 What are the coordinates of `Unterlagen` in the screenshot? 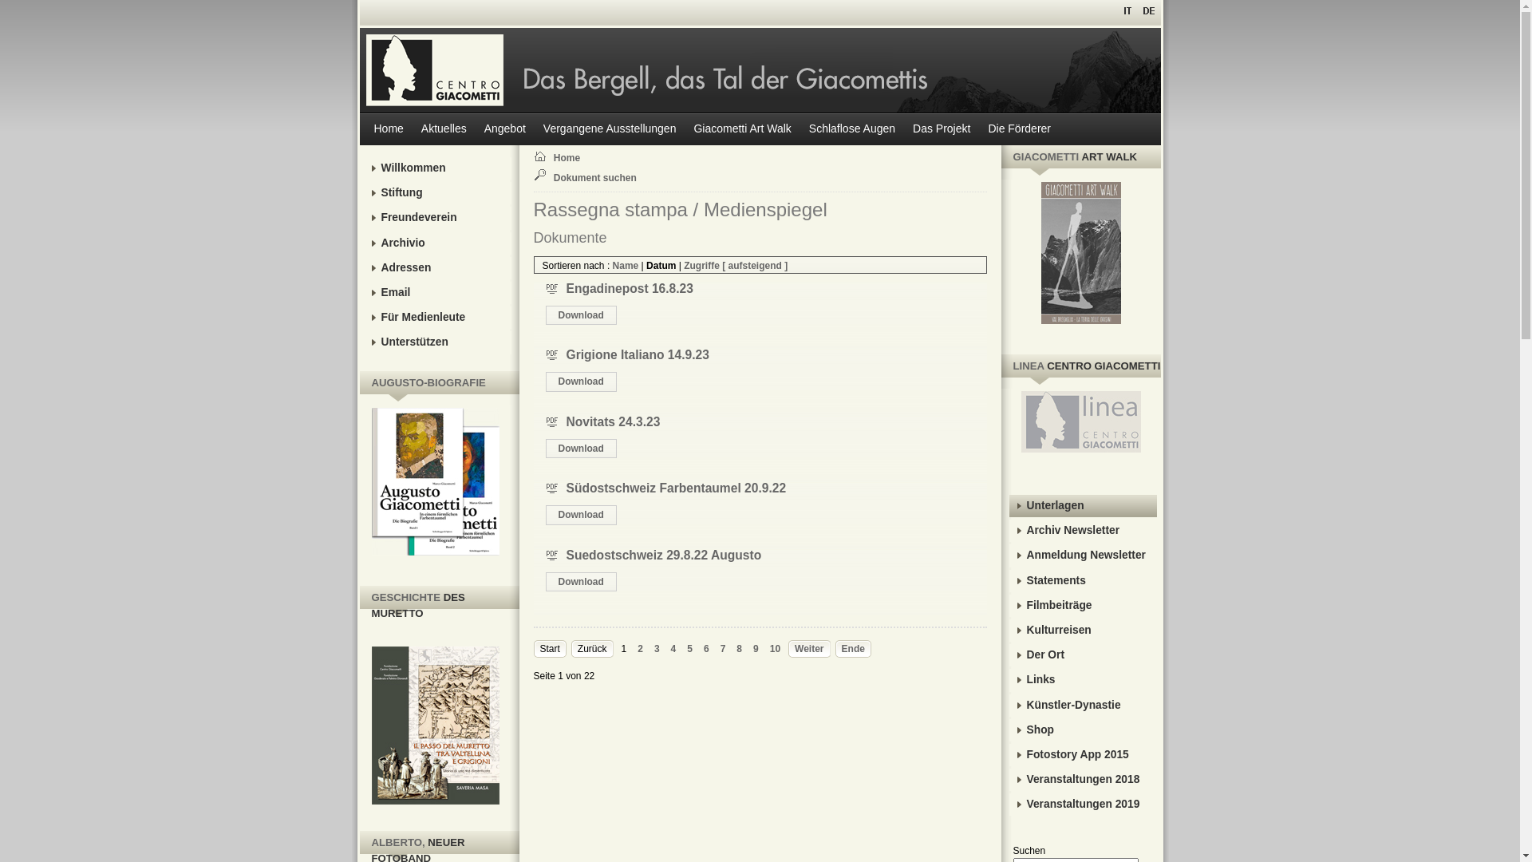 It's located at (1082, 506).